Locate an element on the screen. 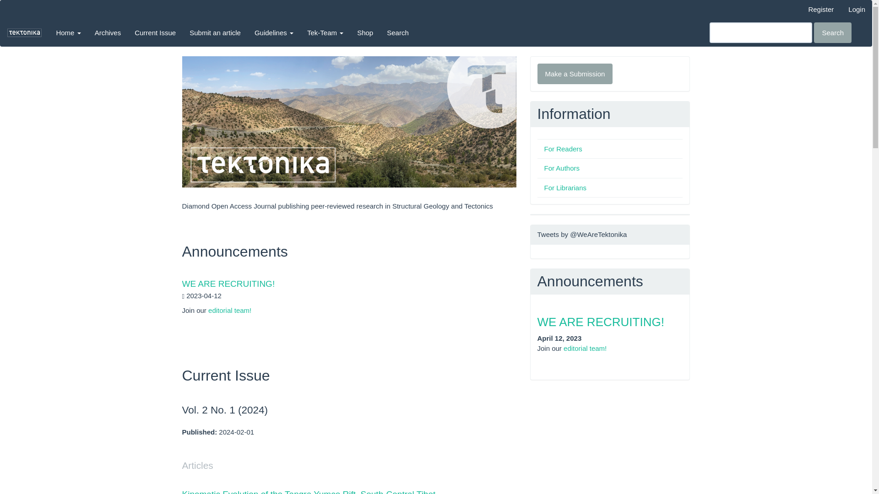  Search is located at coordinates (832, 32).